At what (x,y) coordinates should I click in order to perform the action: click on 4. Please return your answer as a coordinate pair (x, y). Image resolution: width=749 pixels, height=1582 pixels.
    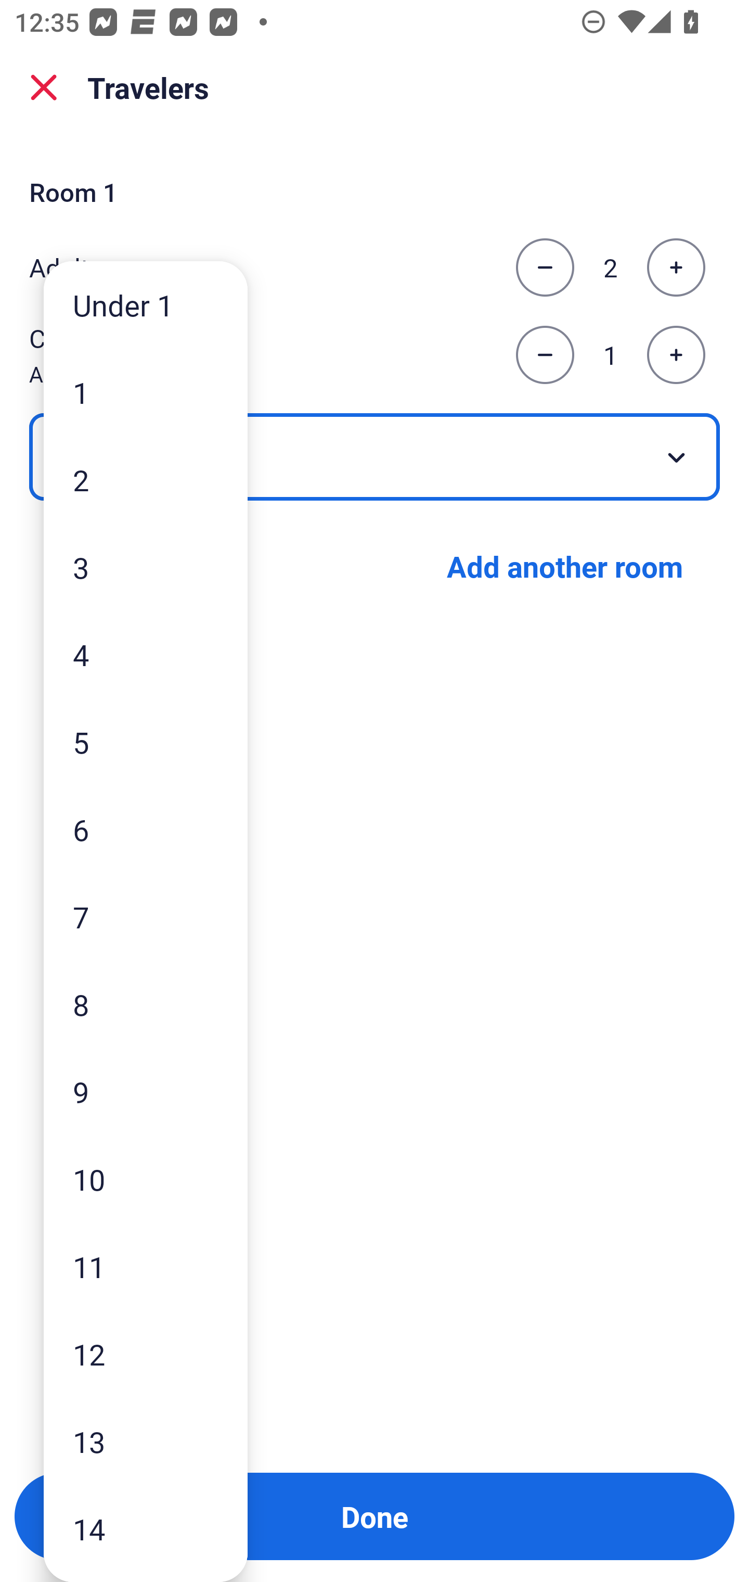
    Looking at the image, I should click on (146, 654).